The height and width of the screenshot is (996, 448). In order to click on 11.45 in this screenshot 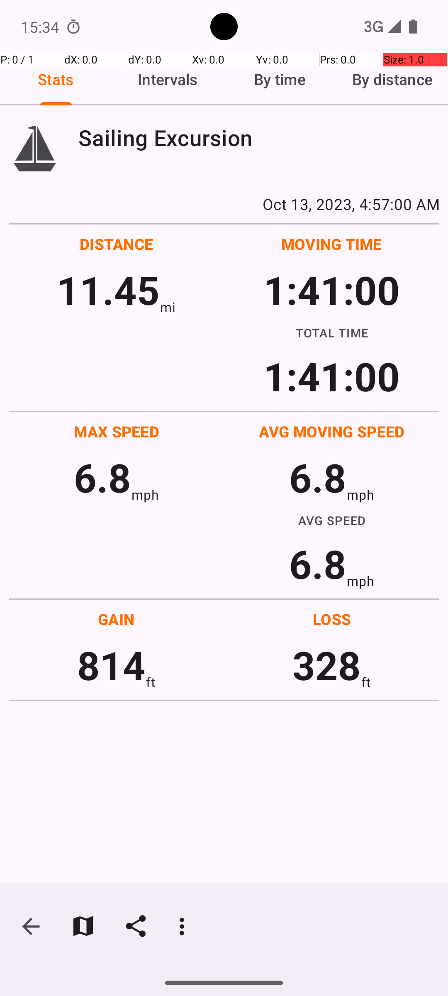, I will do `click(108, 290)`.